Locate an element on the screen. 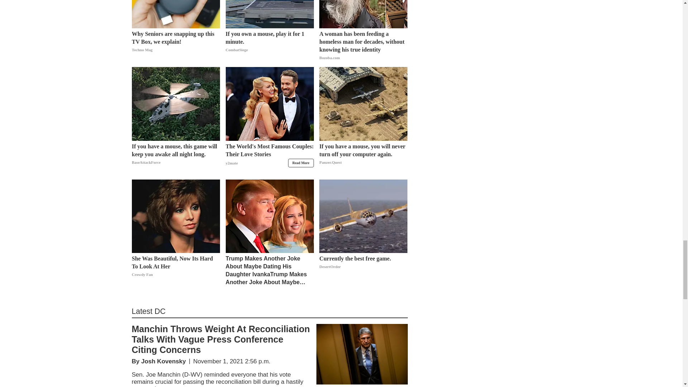 Image resolution: width=688 pixels, height=387 pixels. If you own a mouse, play it for 1 minute. is located at coordinates (269, 46).